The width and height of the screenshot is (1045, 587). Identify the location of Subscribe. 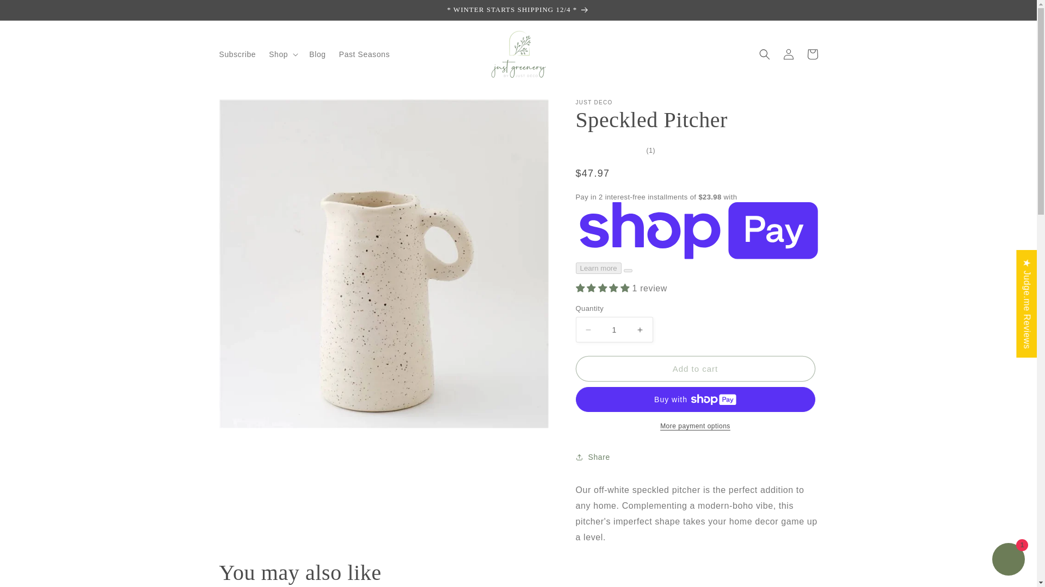
(237, 54).